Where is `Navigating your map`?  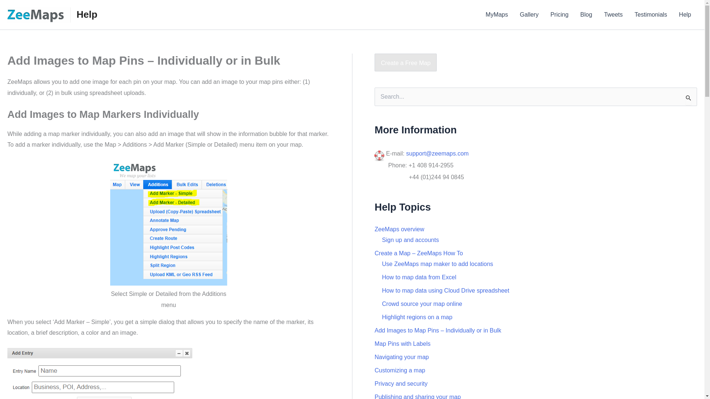 Navigating your map is located at coordinates (402, 357).